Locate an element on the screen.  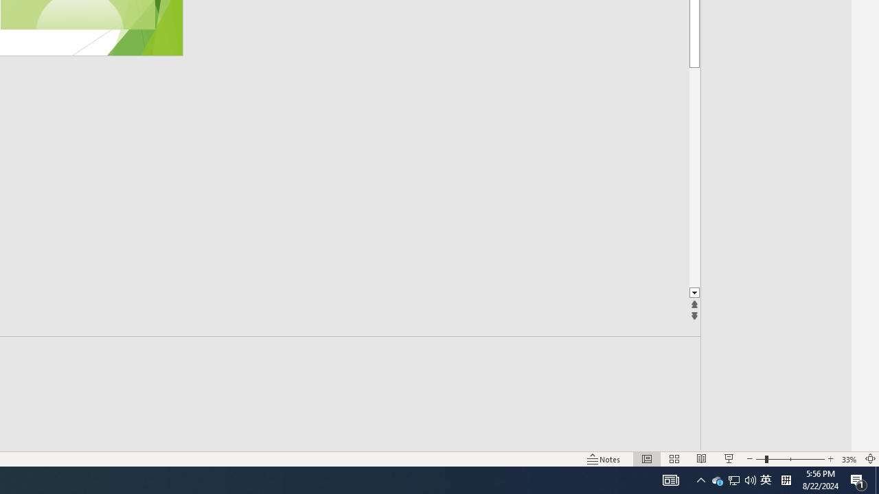
Zoom is located at coordinates (790, 458).